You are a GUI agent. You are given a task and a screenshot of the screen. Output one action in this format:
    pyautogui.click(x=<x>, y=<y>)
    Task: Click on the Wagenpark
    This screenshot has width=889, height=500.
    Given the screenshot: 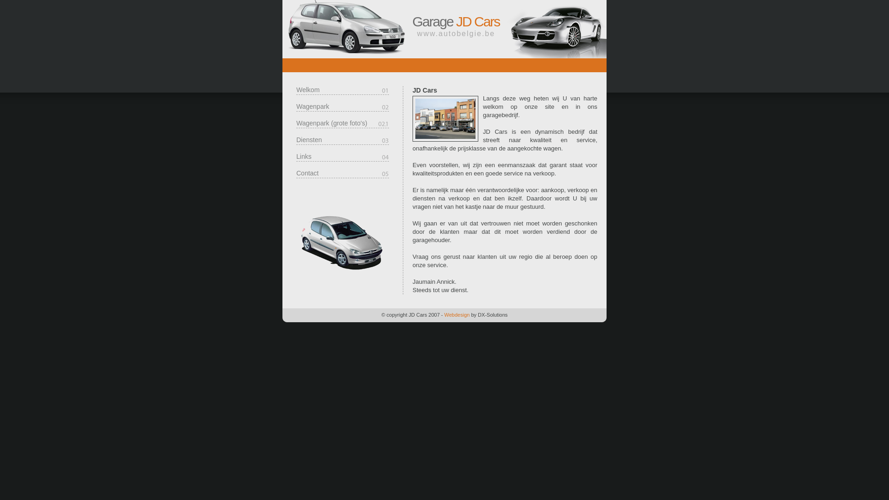 What is the action you would take?
    pyautogui.click(x=343, y=106)
    